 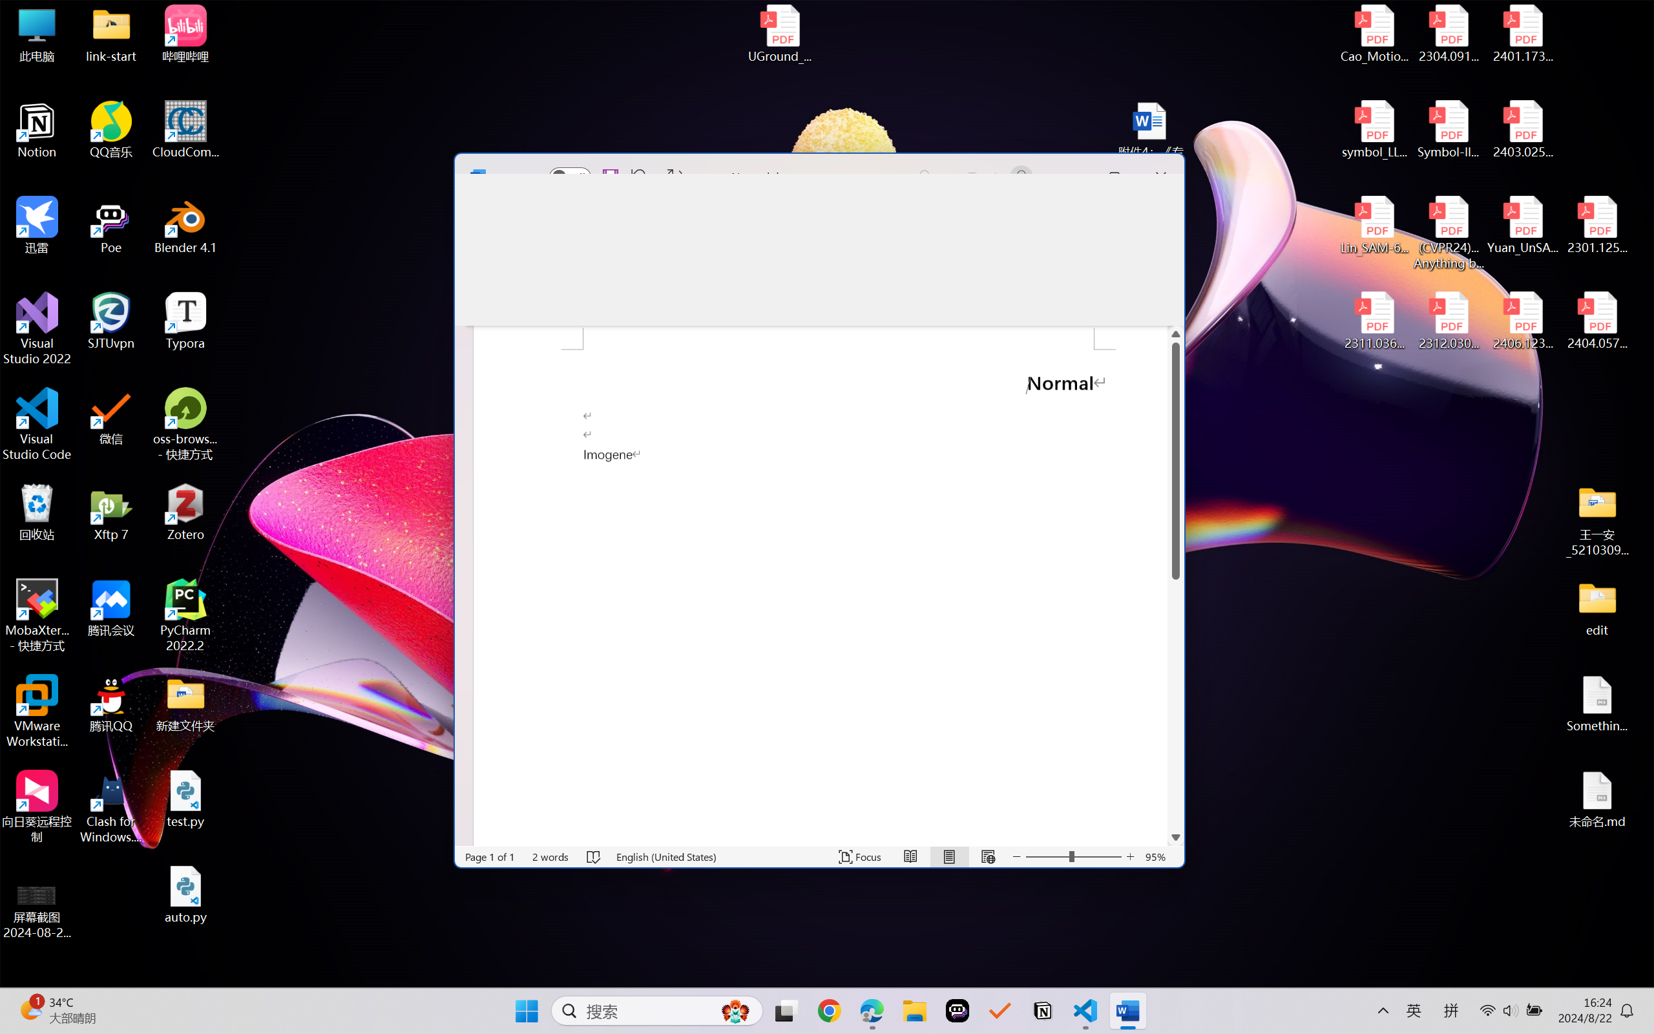 What do you see at coordinates (1449, 130) in the screenshot?
I see `Symbol-llm-v2.pdf` at bounding box center [1449, 130].